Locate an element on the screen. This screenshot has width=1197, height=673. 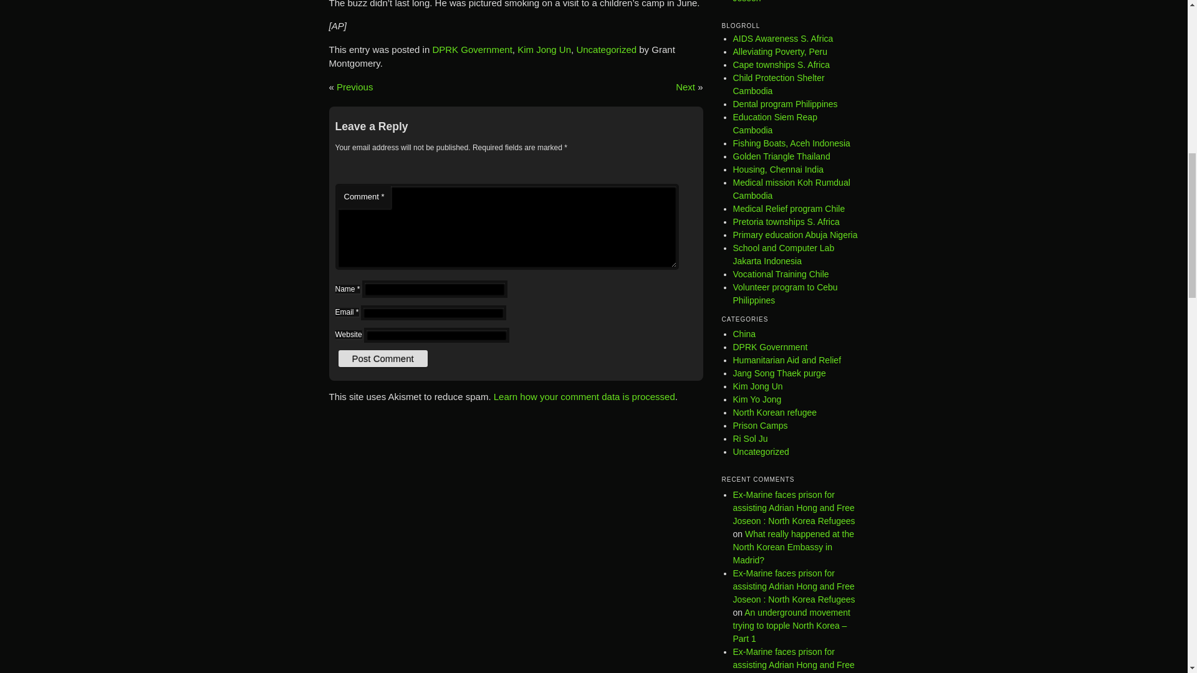
Fishing Boats, Aceh Indonesia is located at coordinates (791, 143).